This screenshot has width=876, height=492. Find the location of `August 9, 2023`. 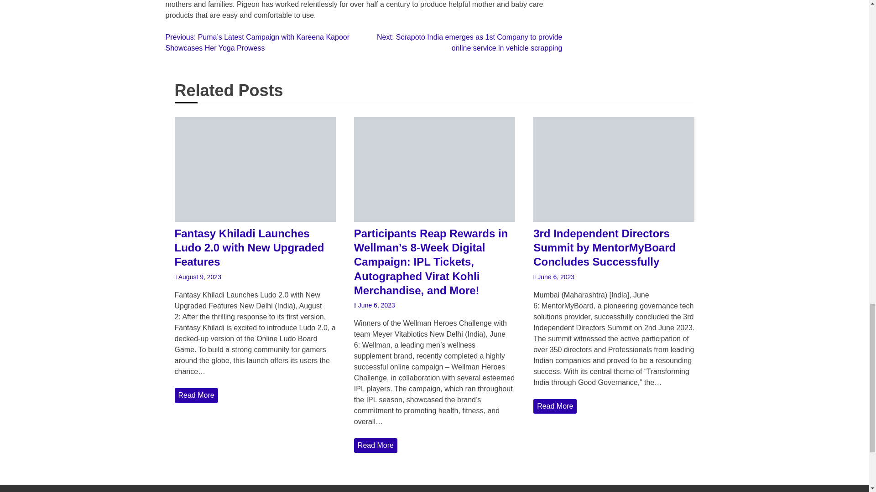

August 9, 2023 is located at coordinates (197, 277).